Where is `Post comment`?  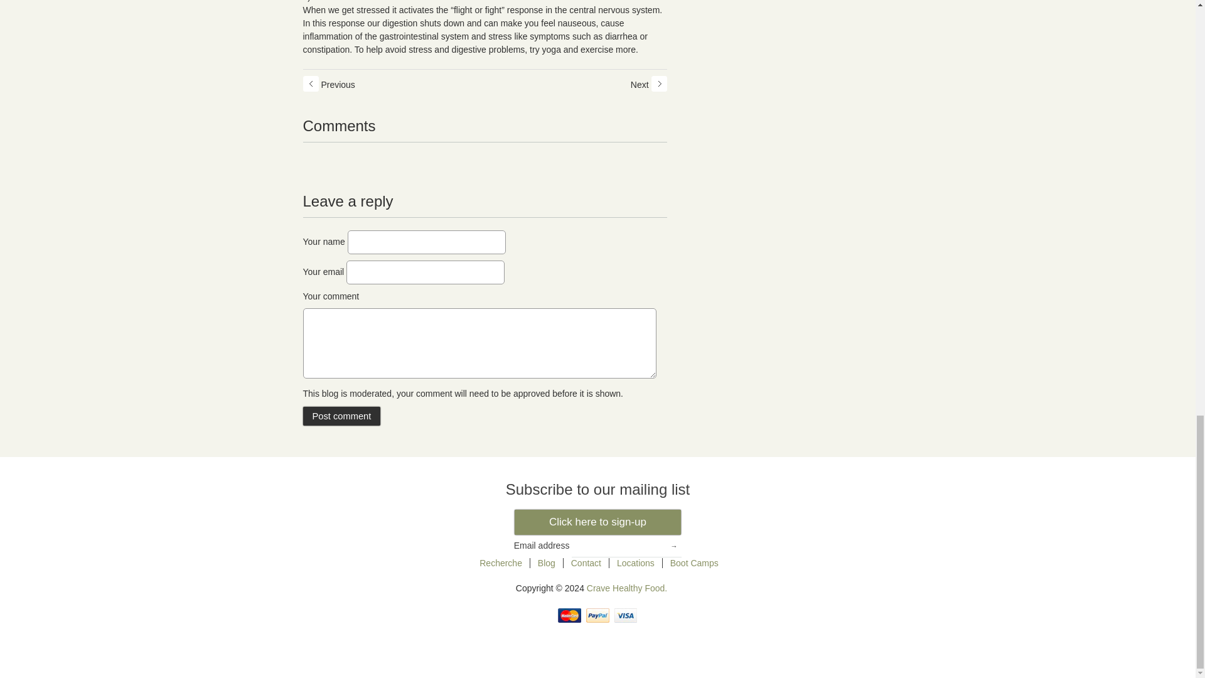 Post comment is located at coordinates (341, 416).